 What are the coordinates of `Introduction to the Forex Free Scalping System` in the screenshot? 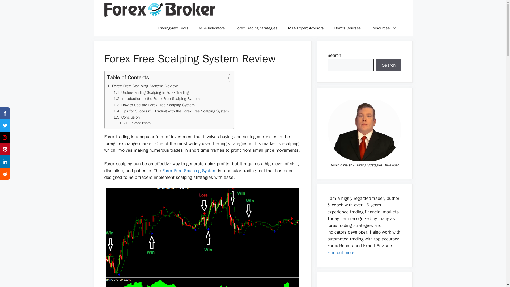 It's located at (157, 99).